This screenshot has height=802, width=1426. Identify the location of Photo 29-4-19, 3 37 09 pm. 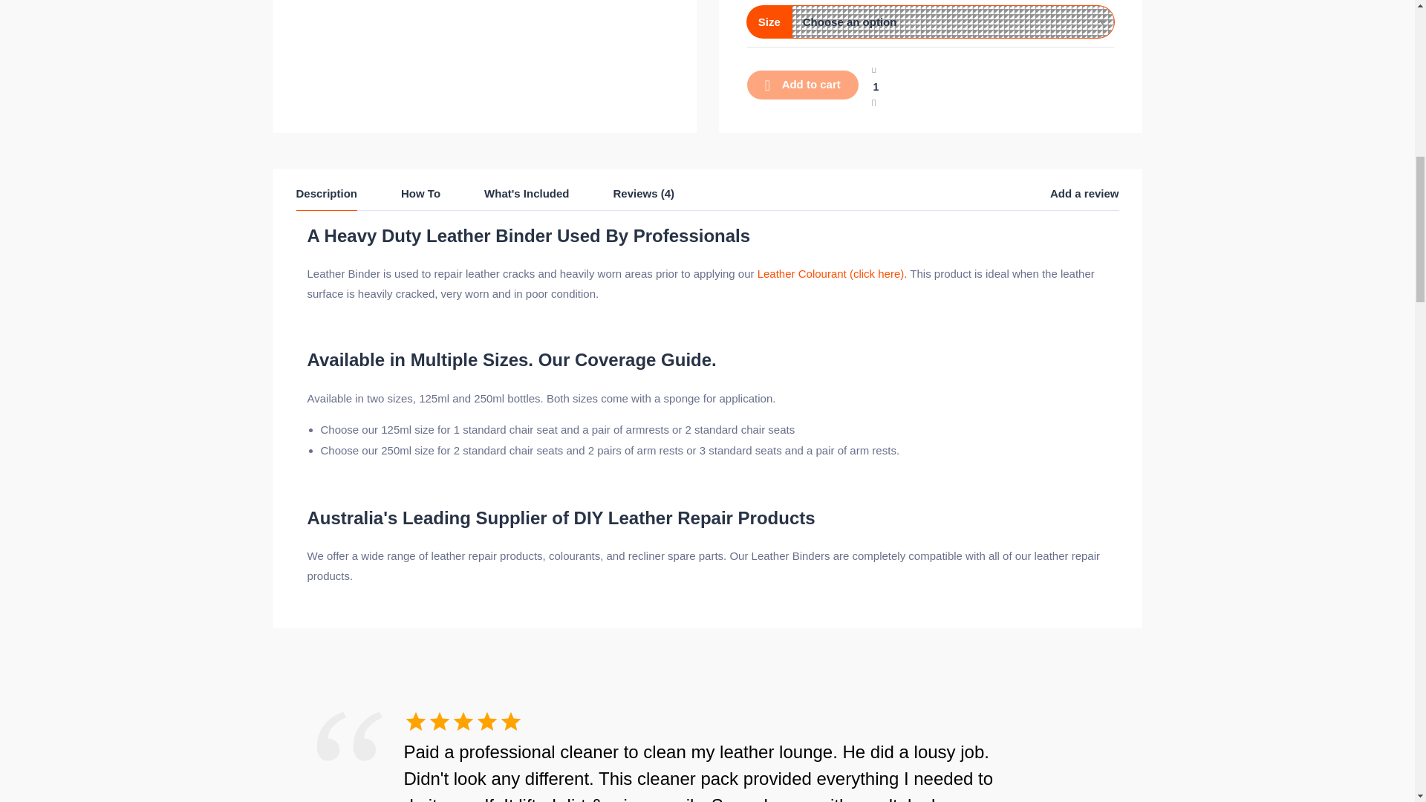
(484, 13).